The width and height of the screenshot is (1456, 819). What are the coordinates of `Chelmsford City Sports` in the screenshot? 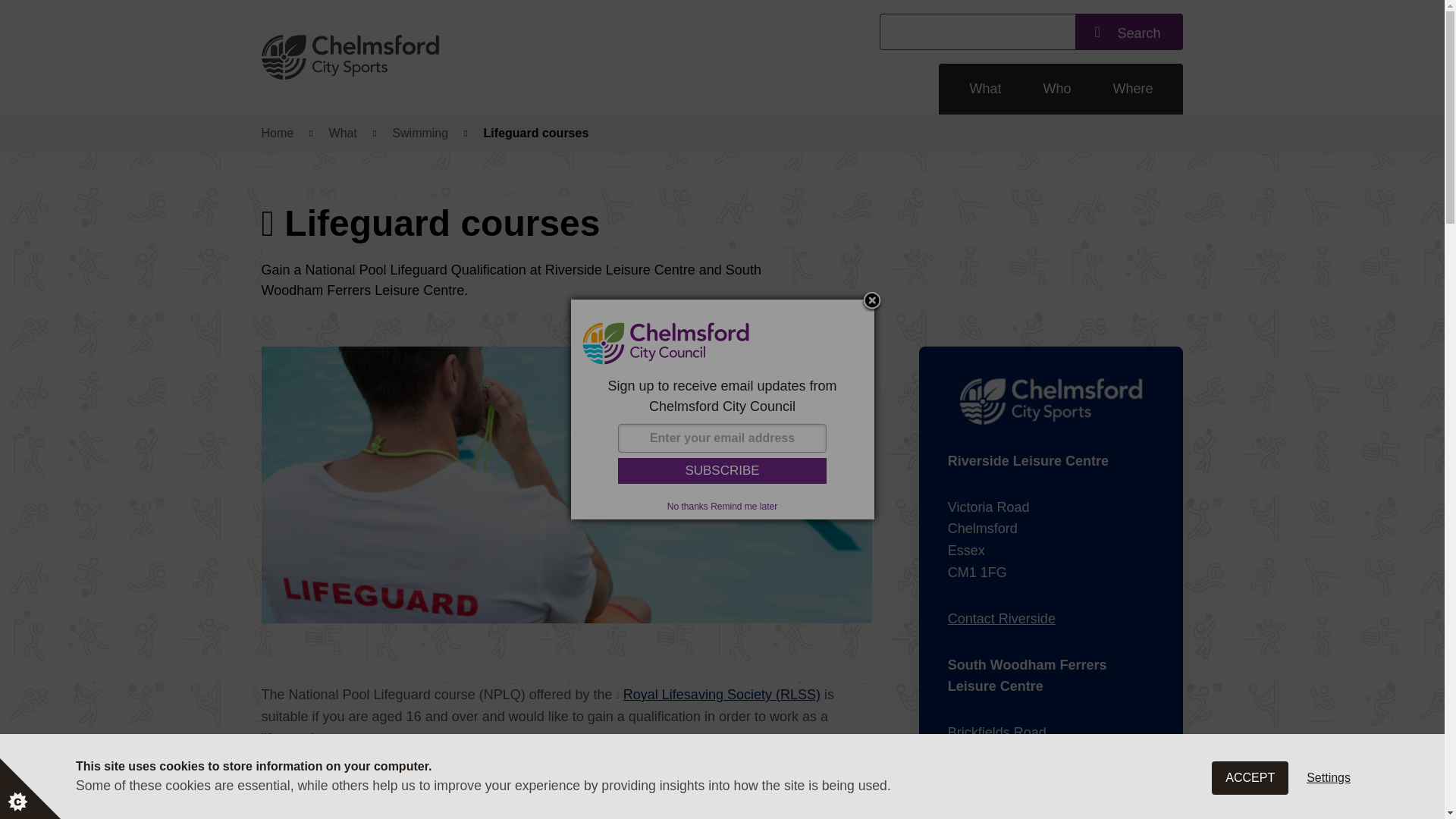 It's located at (449, 57).